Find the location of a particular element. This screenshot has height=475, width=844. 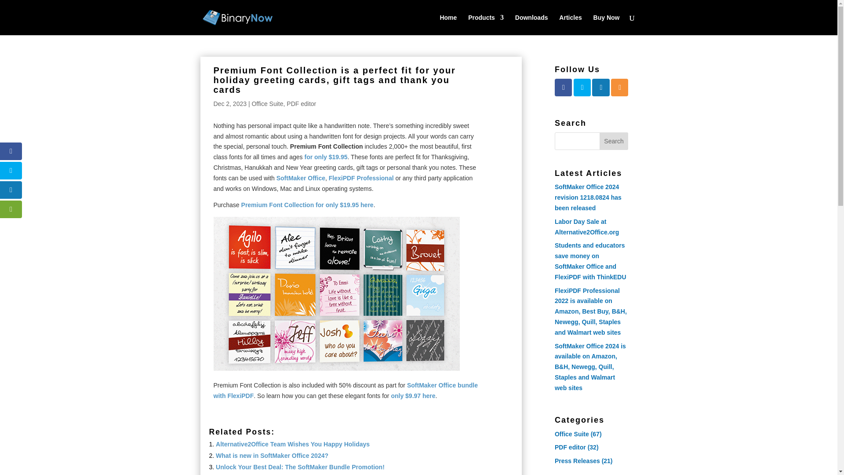

FlexiPDF Professional is located at coordinates (361, 178).